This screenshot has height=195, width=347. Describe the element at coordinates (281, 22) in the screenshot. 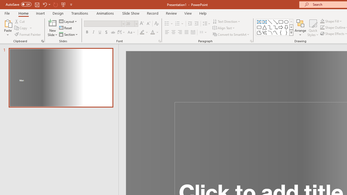

I see `Rectangle` at that location.